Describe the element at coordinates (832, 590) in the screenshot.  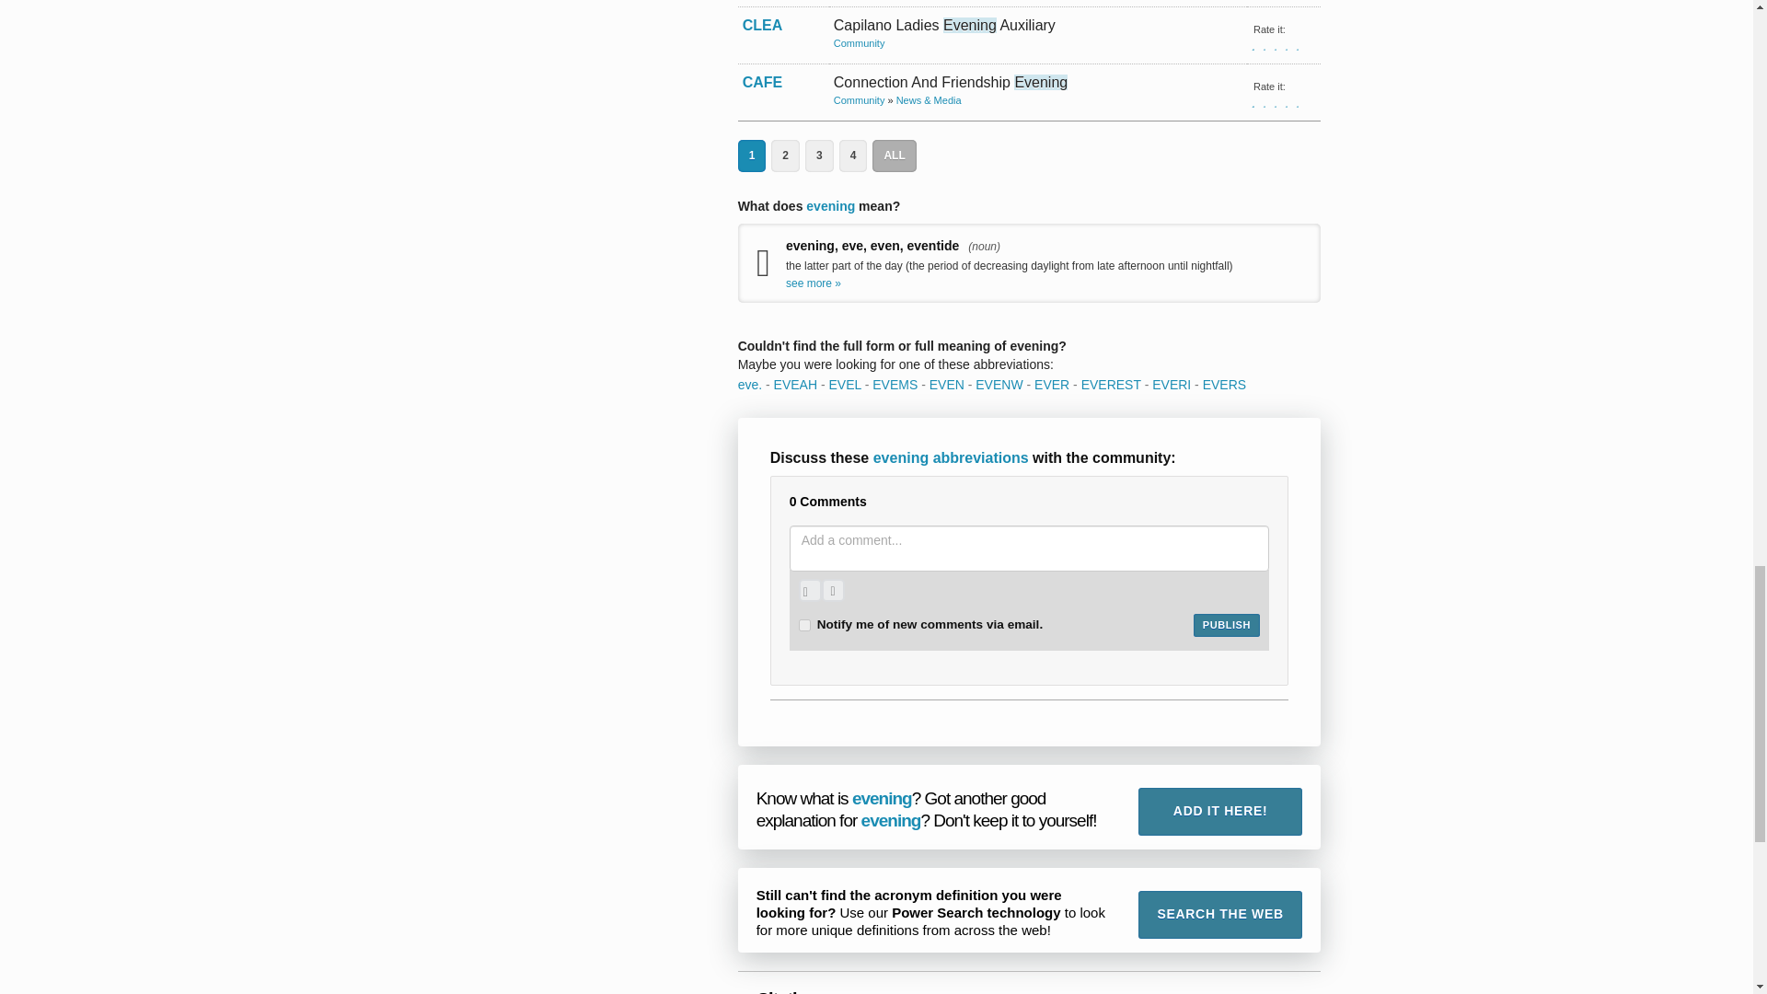
I see `Record a sound` at that location.